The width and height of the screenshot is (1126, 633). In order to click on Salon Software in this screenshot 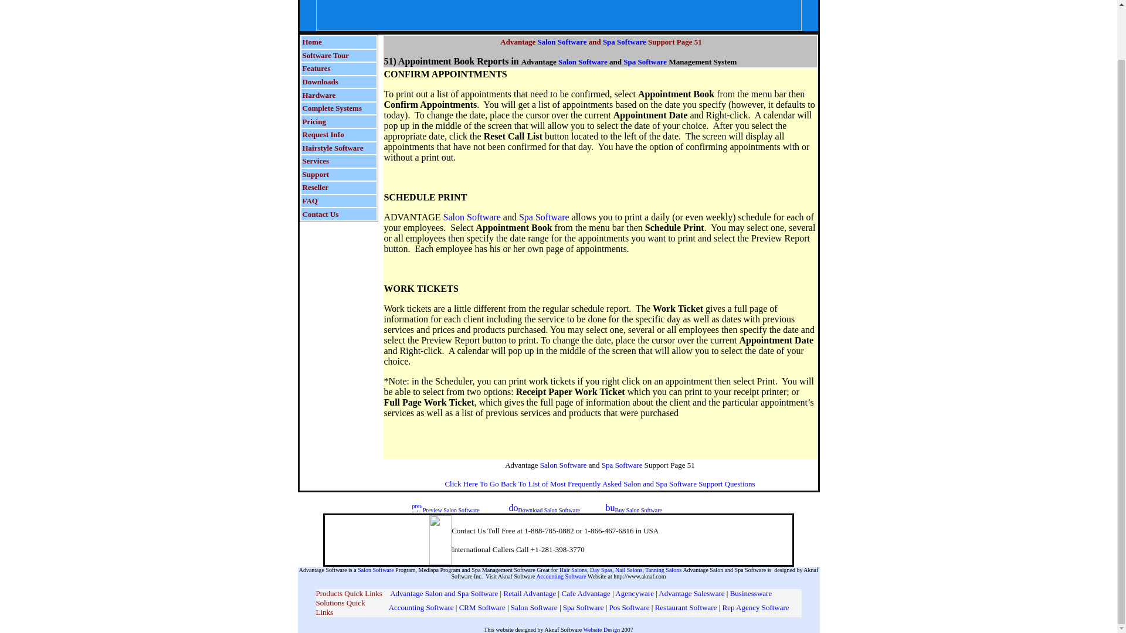, I will do `click(375, 570)`.